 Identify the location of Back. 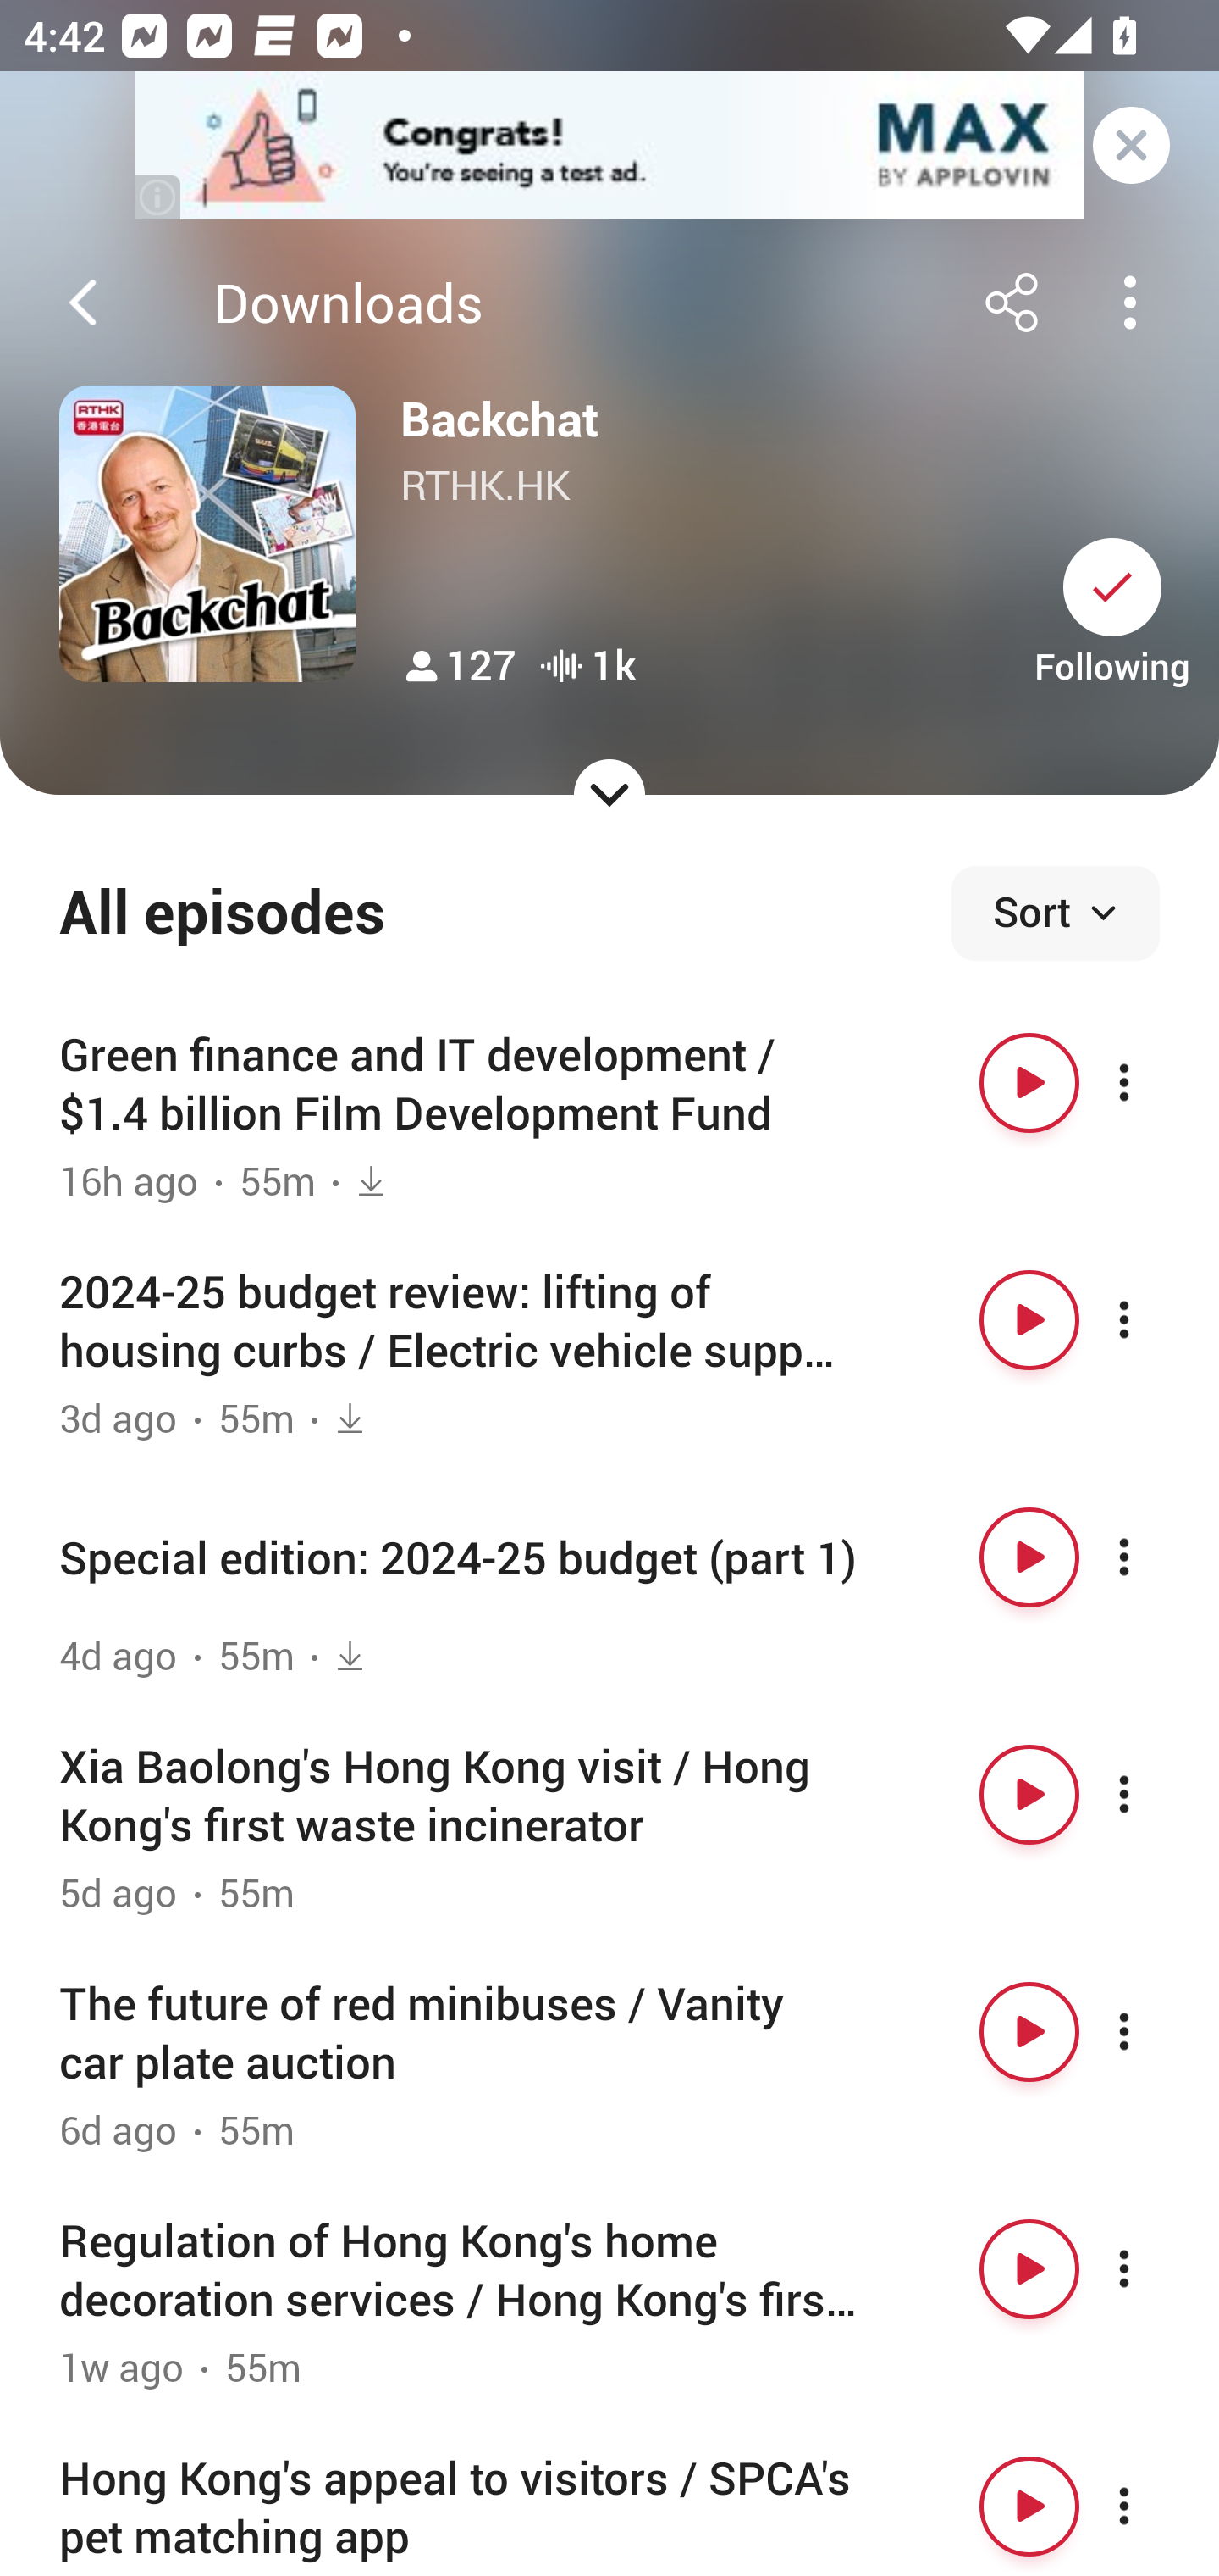
(83, 303).